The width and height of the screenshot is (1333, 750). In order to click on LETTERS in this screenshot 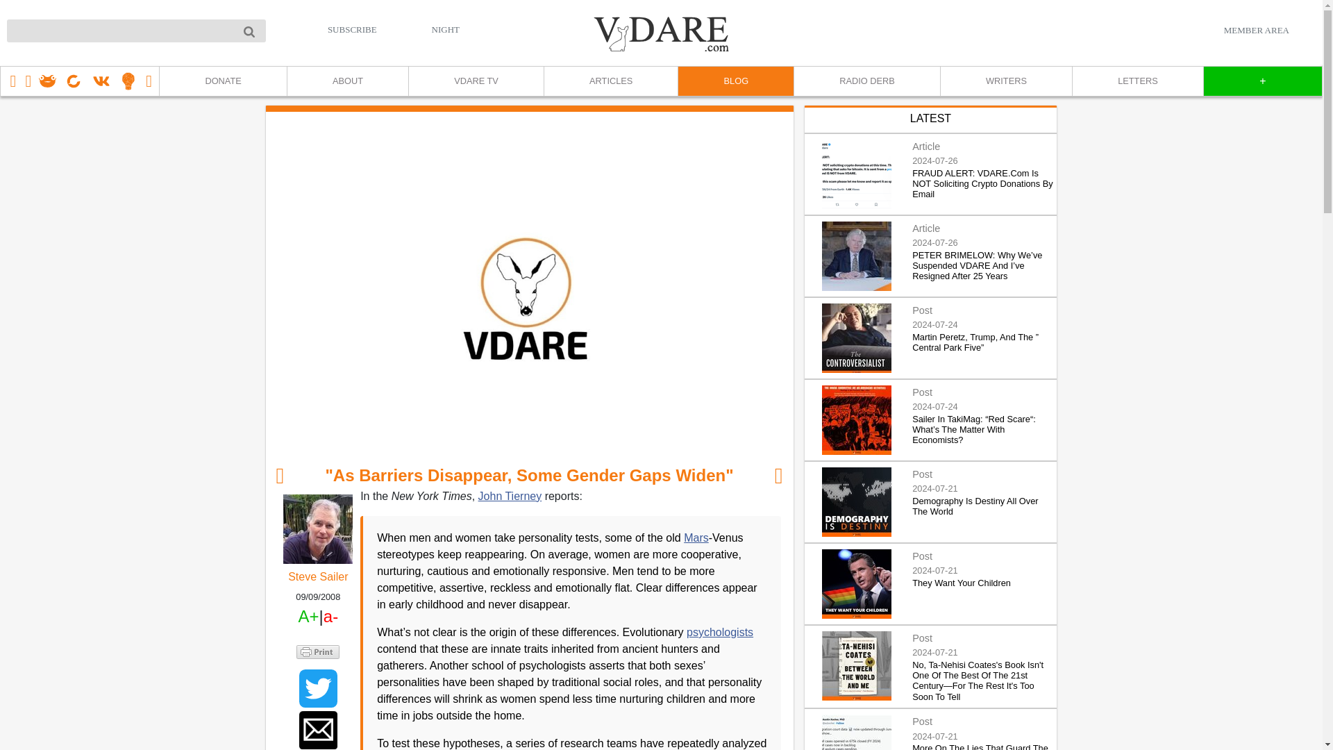, I will do `click(1137, 81)`.